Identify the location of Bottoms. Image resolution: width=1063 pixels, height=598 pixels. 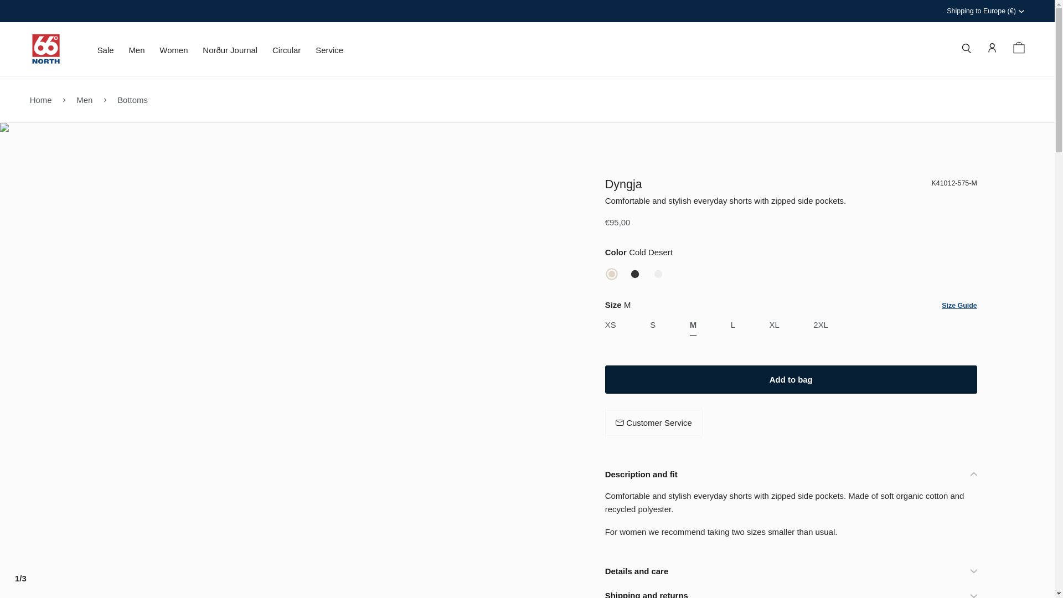
(132, 99).